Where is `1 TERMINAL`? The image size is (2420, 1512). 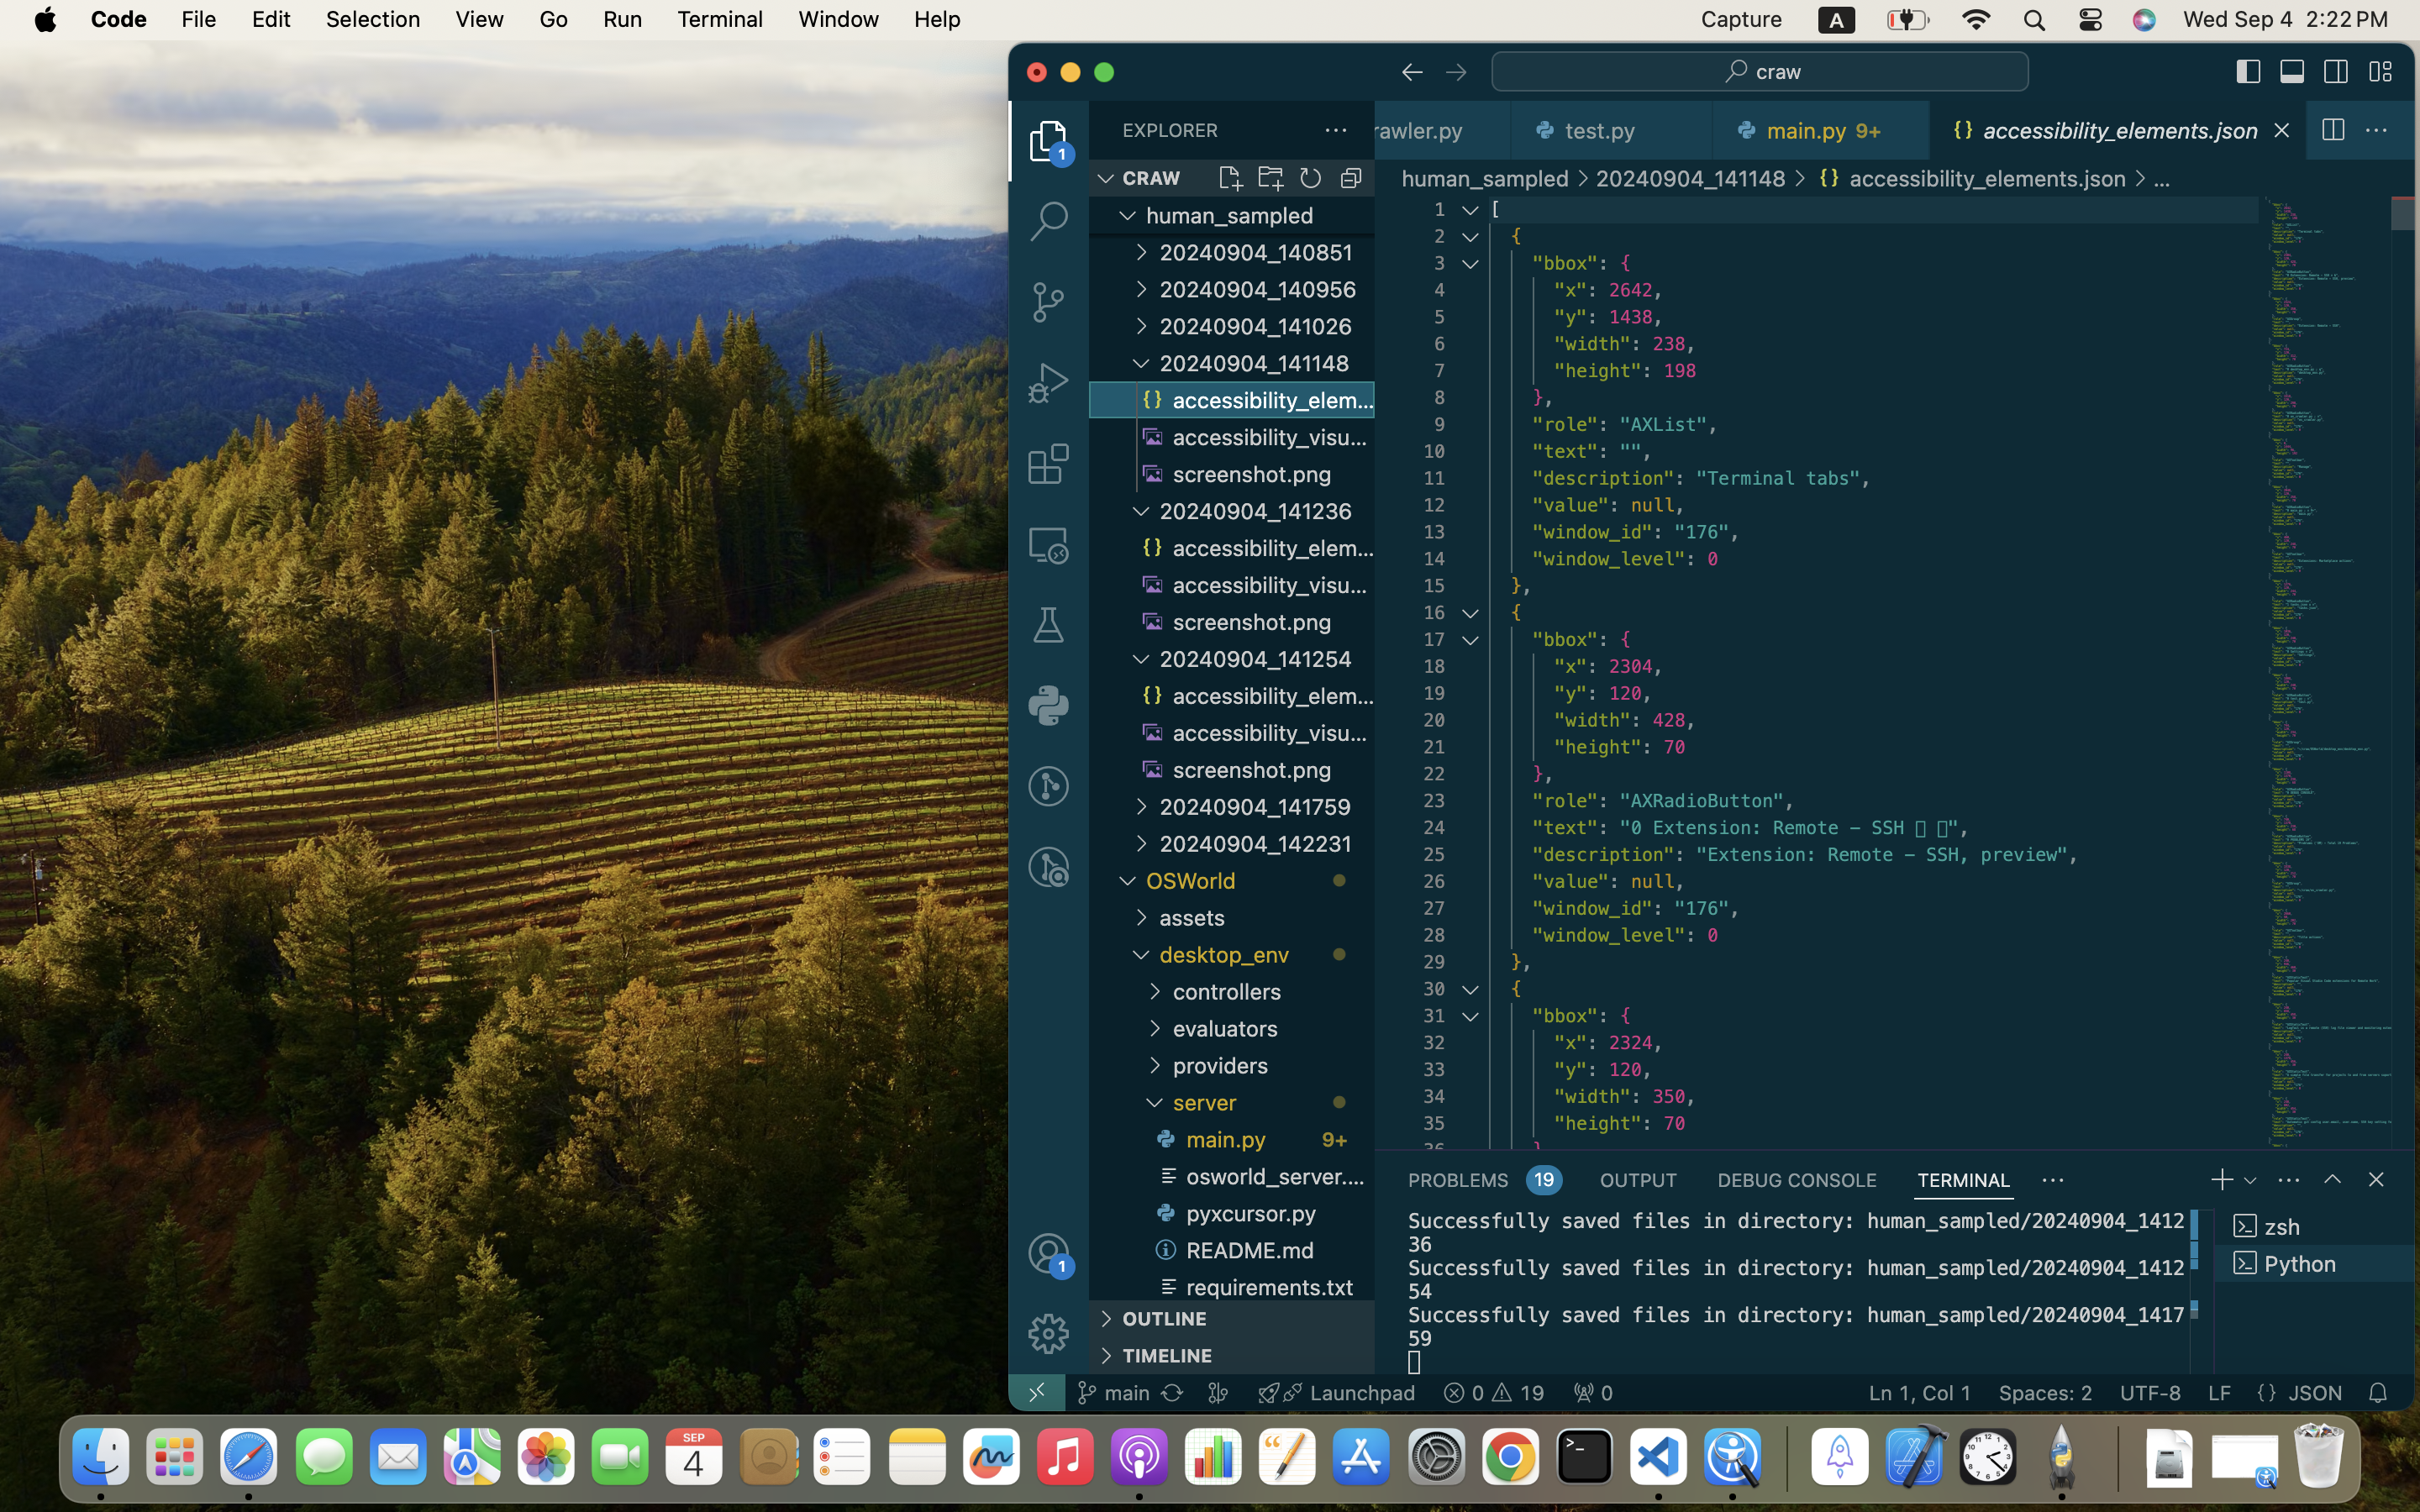
1 TERMINAL is located at coordinates (1965, 1179).